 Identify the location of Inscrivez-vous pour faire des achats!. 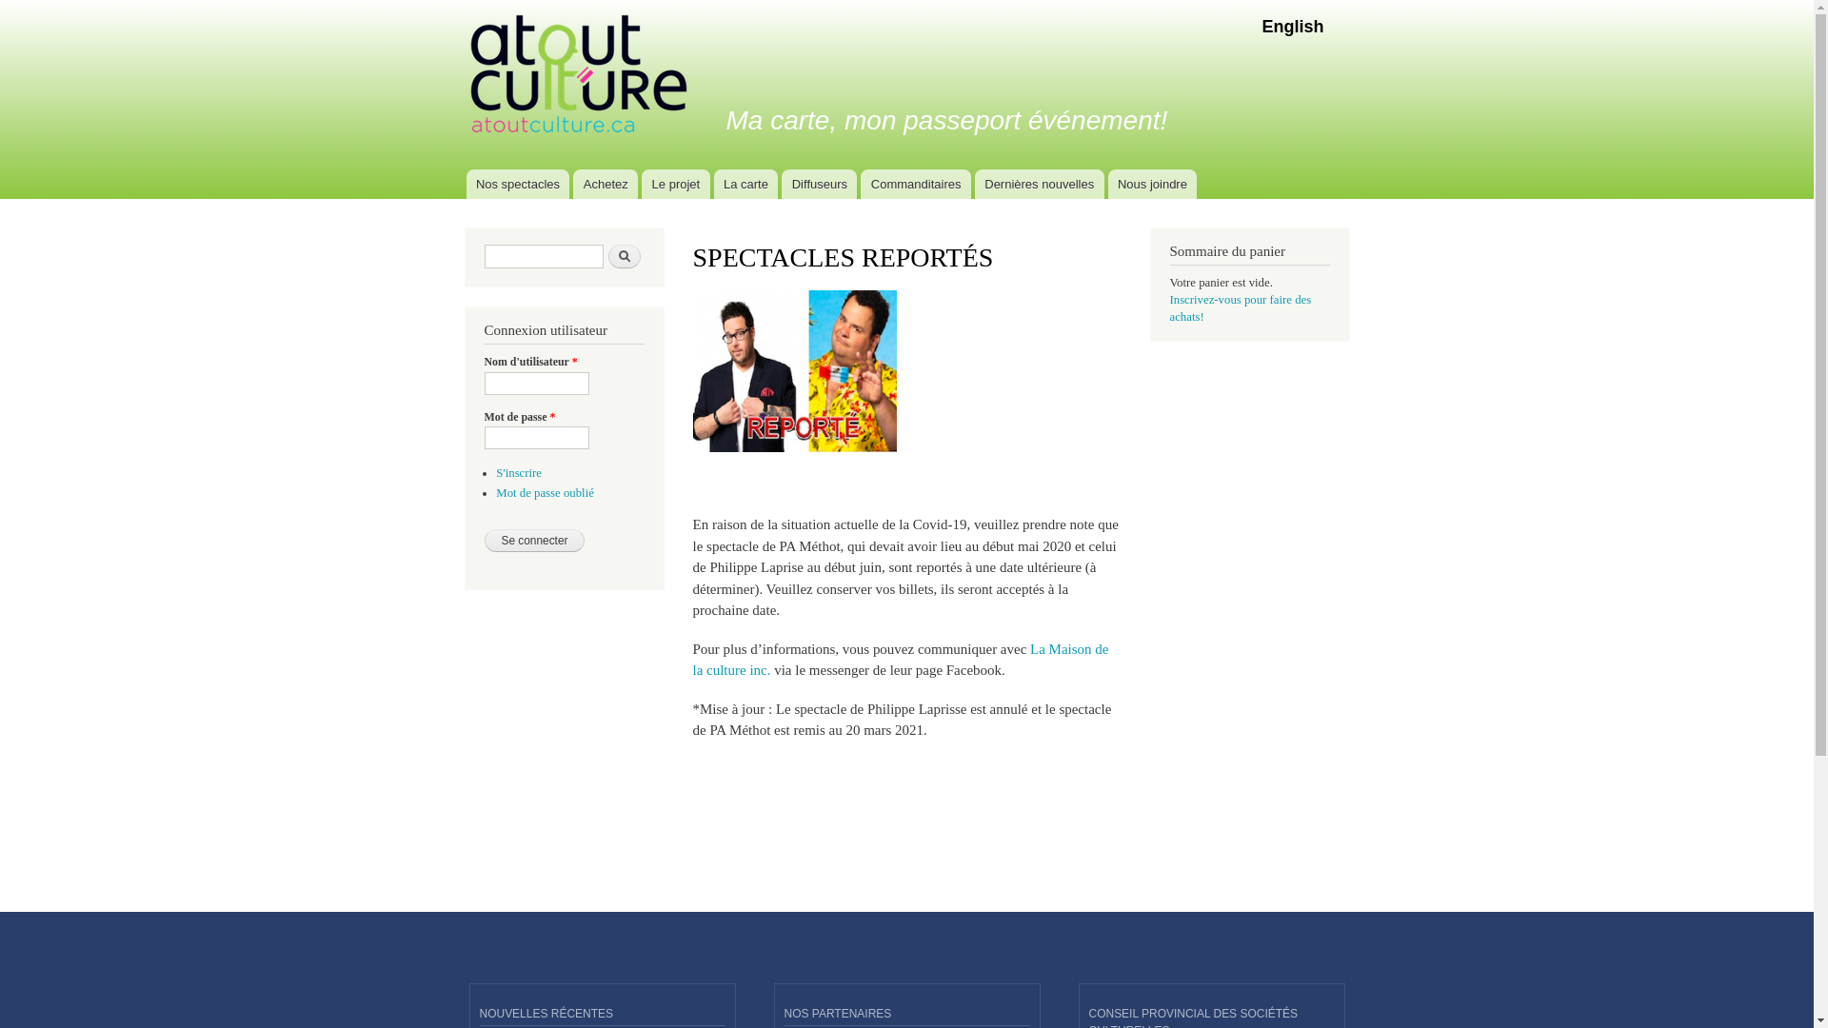
(1240, 308).